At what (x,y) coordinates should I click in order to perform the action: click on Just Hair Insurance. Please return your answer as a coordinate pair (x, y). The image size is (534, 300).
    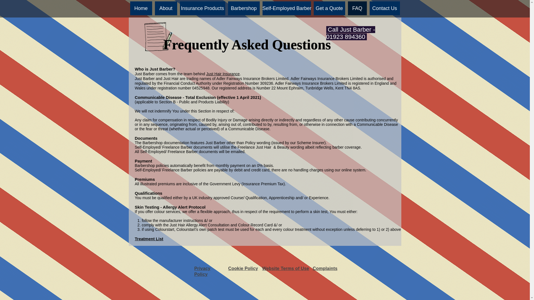
    Looking at the image, I should click on (223, 74).